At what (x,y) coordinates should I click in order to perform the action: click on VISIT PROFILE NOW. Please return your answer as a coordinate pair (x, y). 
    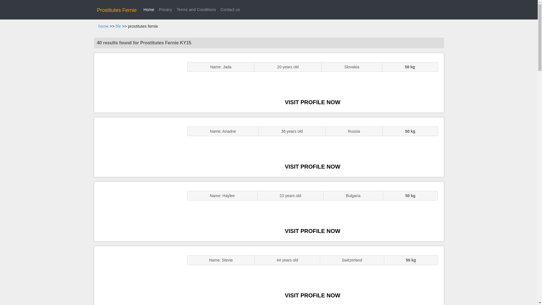
    Looking at the image, I should click on (312, 231).